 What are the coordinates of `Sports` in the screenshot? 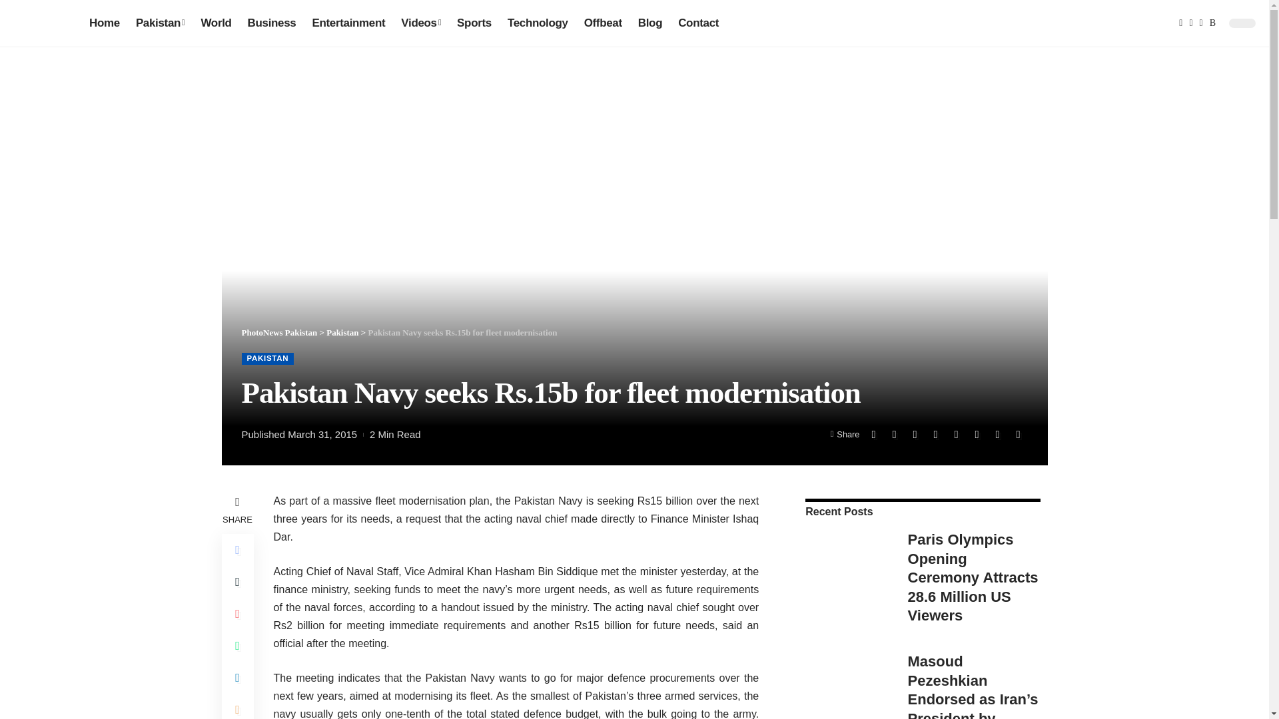 It's located at (474, 23).